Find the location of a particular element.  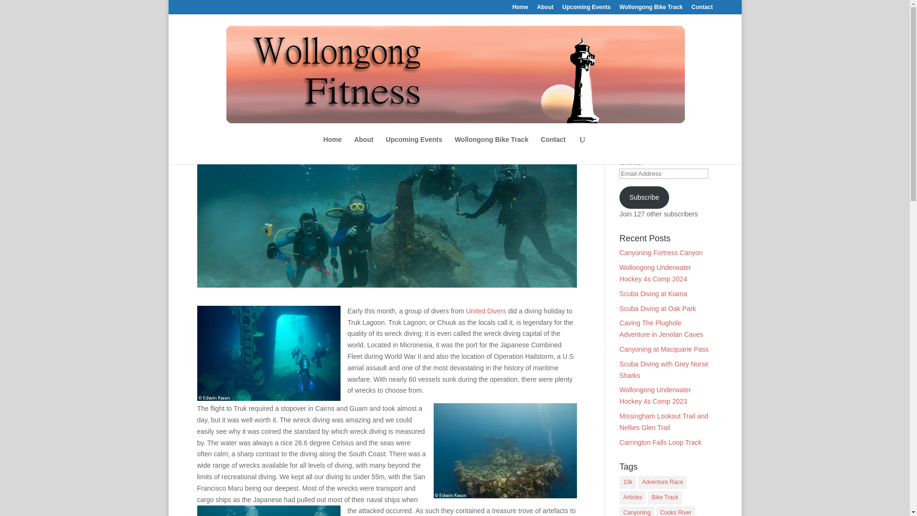

Carrington Falls Loop Track is located at coordinates (660, 442).